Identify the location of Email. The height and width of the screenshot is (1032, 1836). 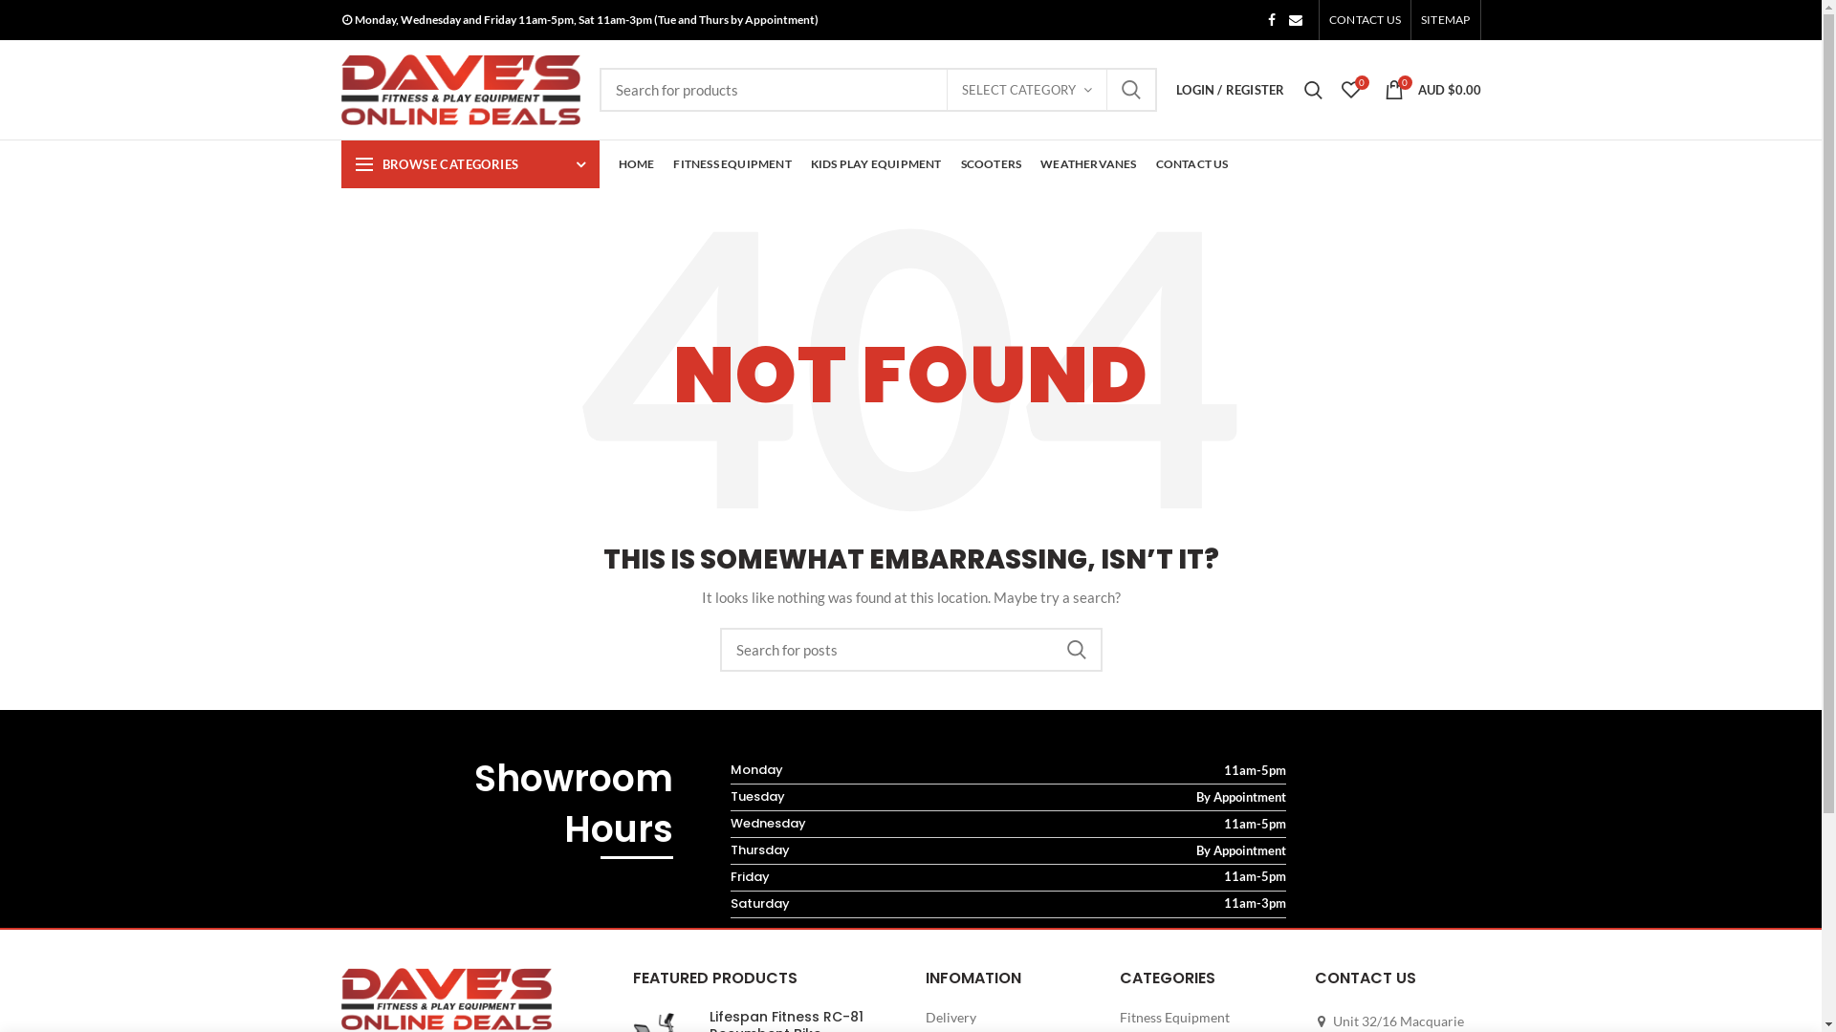
(1296, 20).